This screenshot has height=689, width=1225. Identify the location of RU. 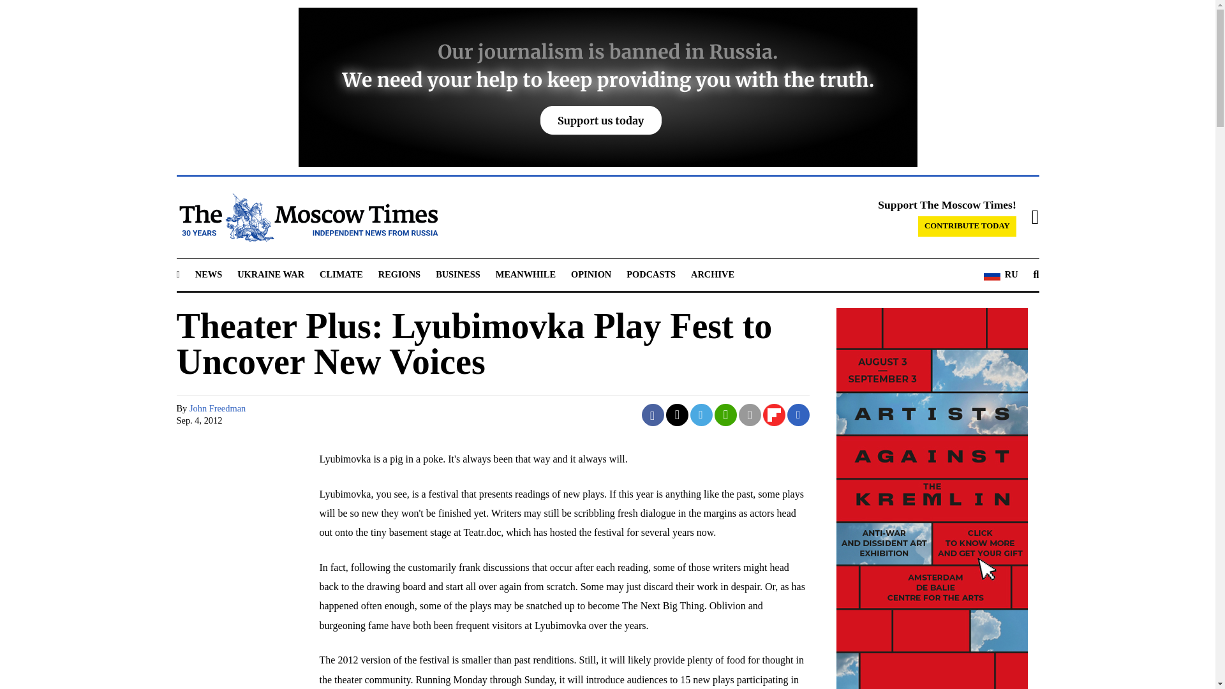
(1000, 274).